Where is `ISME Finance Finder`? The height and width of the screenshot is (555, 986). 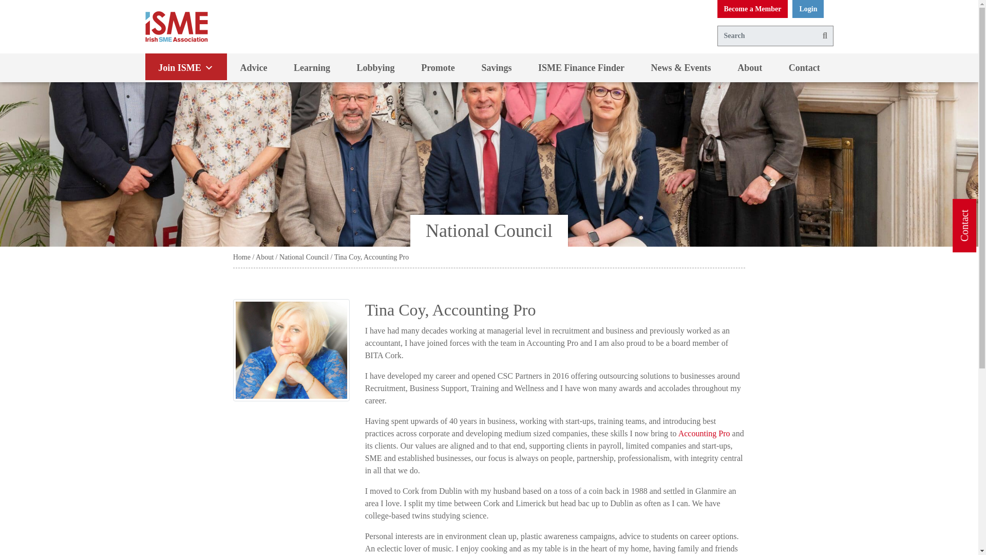 ISME Finance Finder is located at coordinates (581, 67).